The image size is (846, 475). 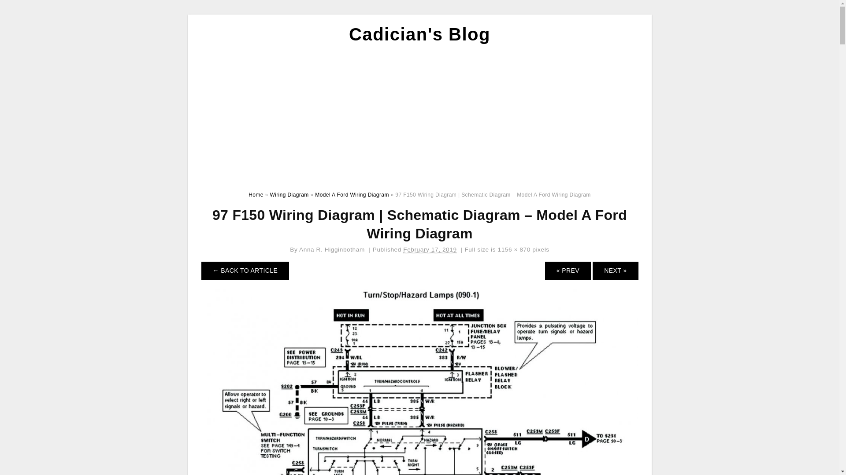 What do you see at coordinates (332, 250) in the screenshot?
I see `Anna R. Higginbotham` at bounding box center [332, 250].